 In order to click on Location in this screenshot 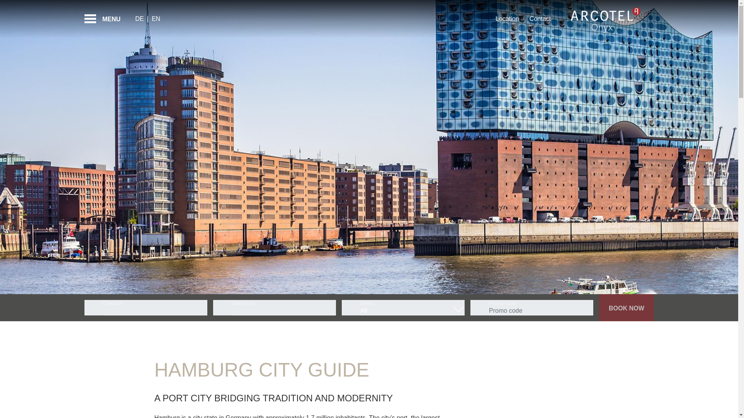, I will do `click(506, 19)`.